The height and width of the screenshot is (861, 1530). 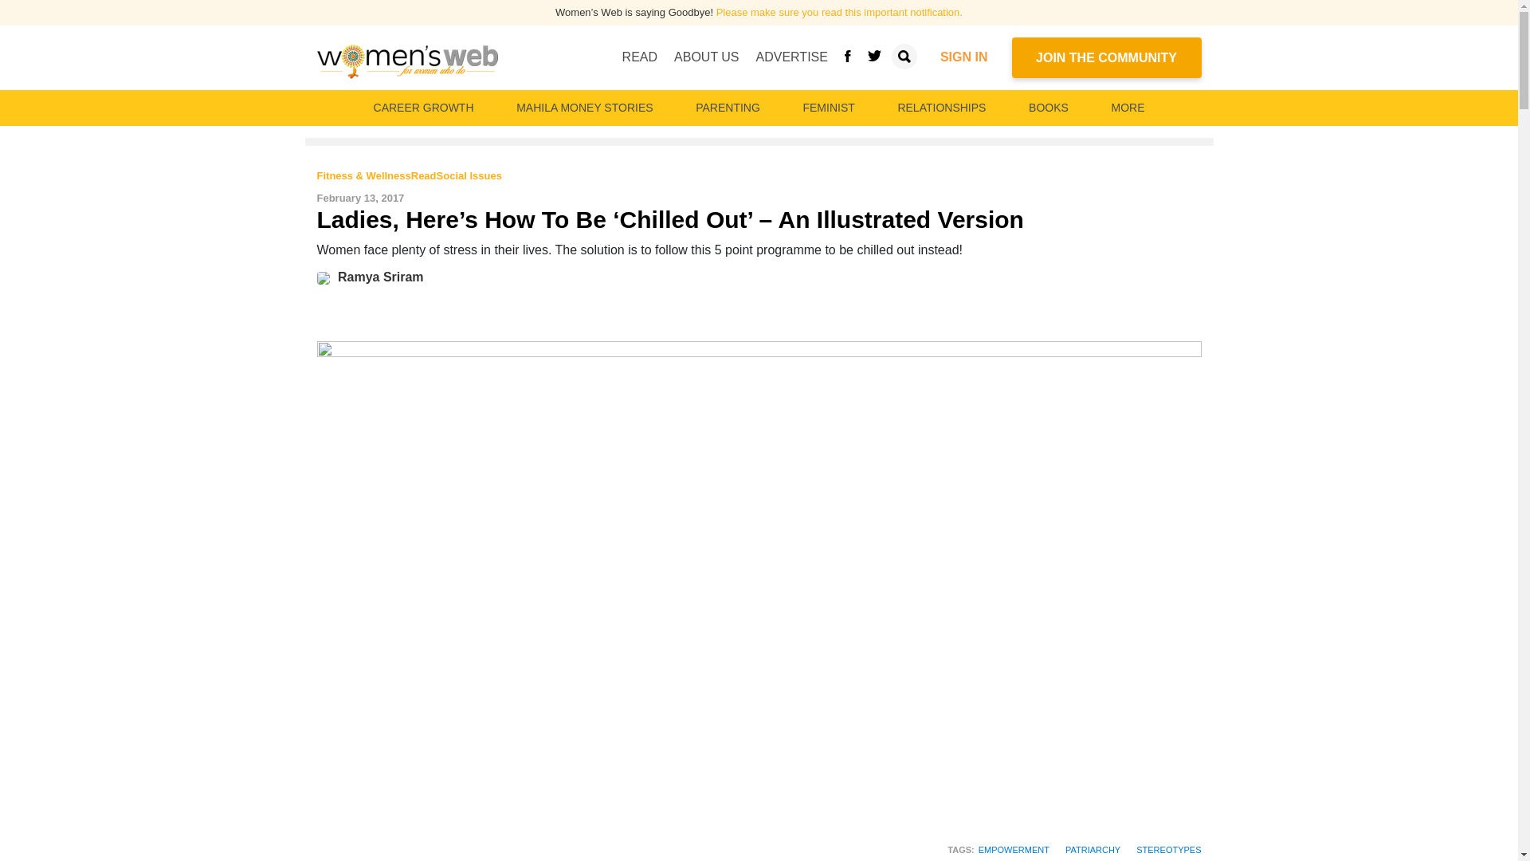 What do you see at coordinates (838, 11) in the screenshot?
I see `Please make sure you read this important notification.` at bounding box center [838, 11].